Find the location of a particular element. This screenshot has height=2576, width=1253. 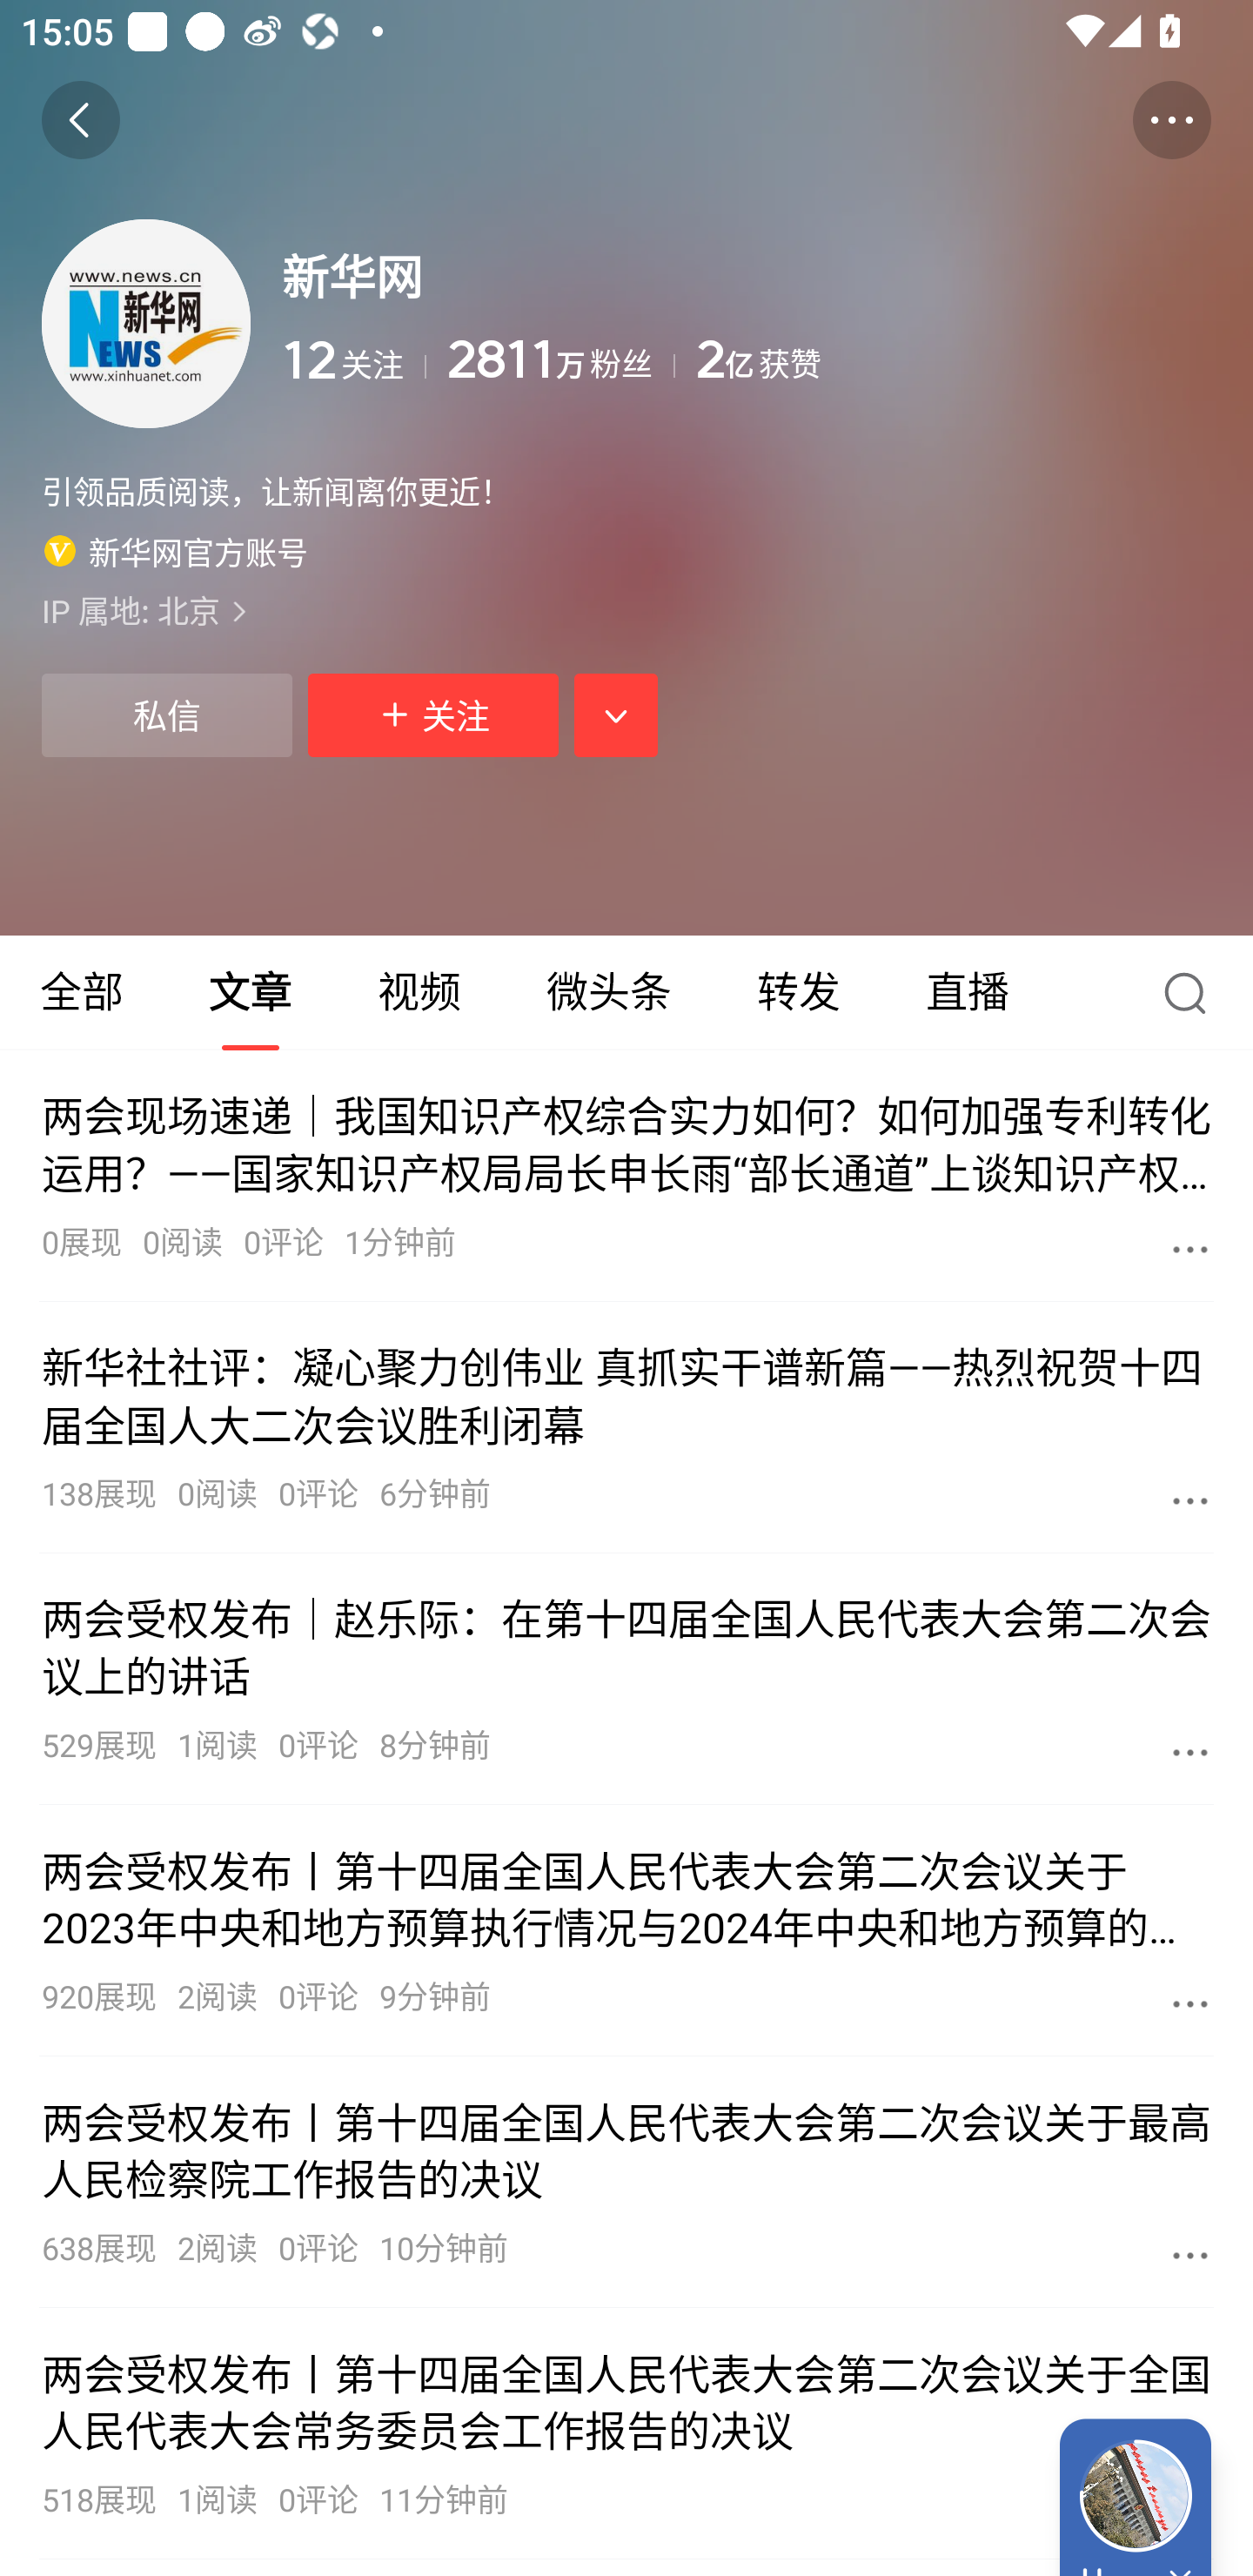

更多 is located at coordinates (1190, 1500).